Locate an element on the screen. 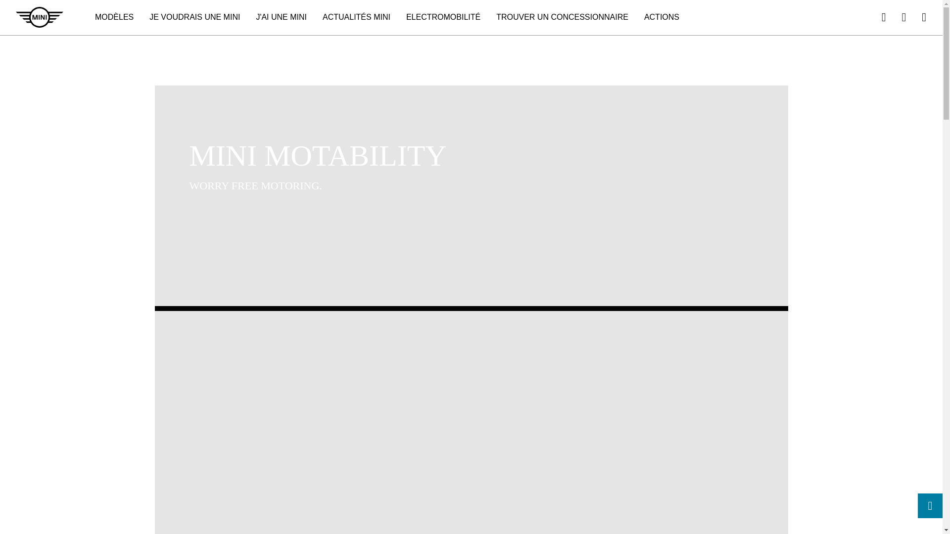 This screenshot has width=950, height=534. ACTIONS is located at coordinates (662, 18).